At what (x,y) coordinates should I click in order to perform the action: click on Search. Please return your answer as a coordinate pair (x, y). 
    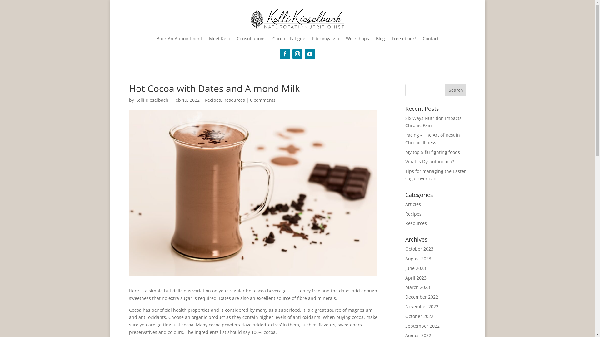
    Looking at the image, I should click on (456, 90).